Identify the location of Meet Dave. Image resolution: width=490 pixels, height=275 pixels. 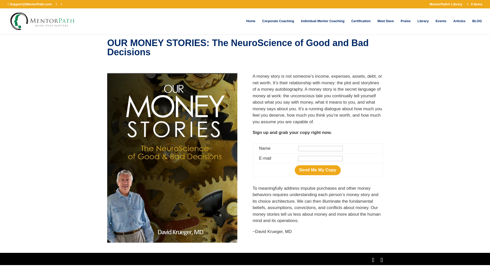
(385, 27).